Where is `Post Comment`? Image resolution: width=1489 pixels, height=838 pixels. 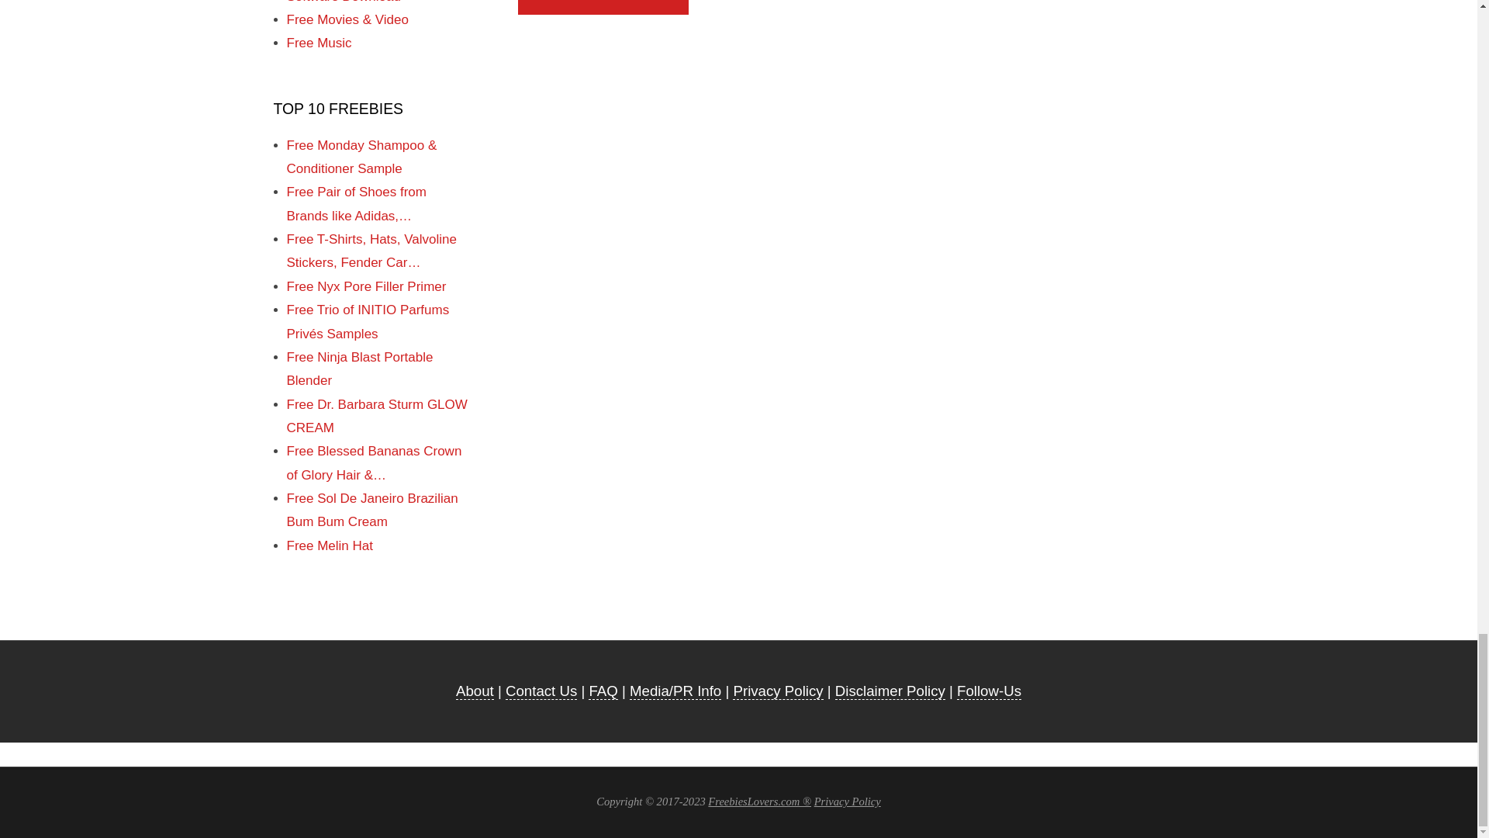
Post Comment is located at coordinates (603, 7).